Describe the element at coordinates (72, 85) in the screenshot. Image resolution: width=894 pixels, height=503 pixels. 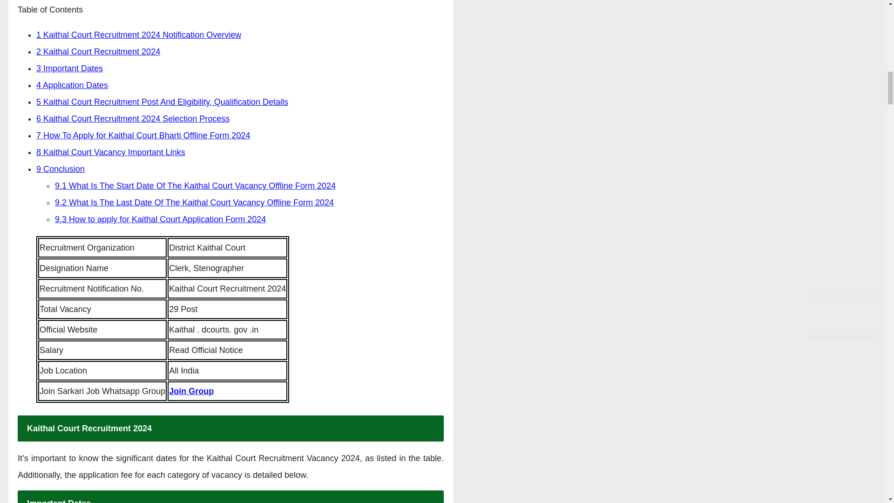
I see `4 Application Dates` at that location.